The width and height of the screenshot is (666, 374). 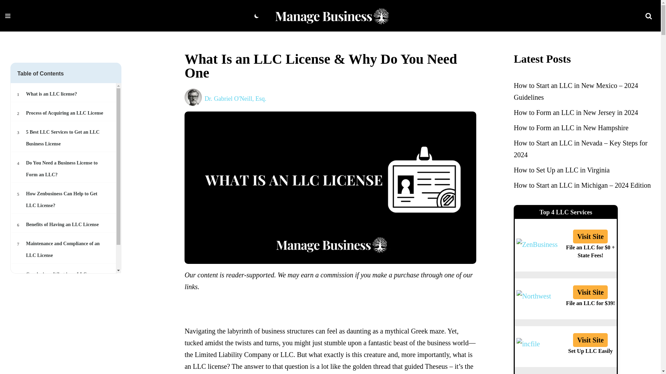 What do you see at coordinates (64, 199) in the screenshot?
I see `What is an LLC license?` at bounding box center [64, 199].